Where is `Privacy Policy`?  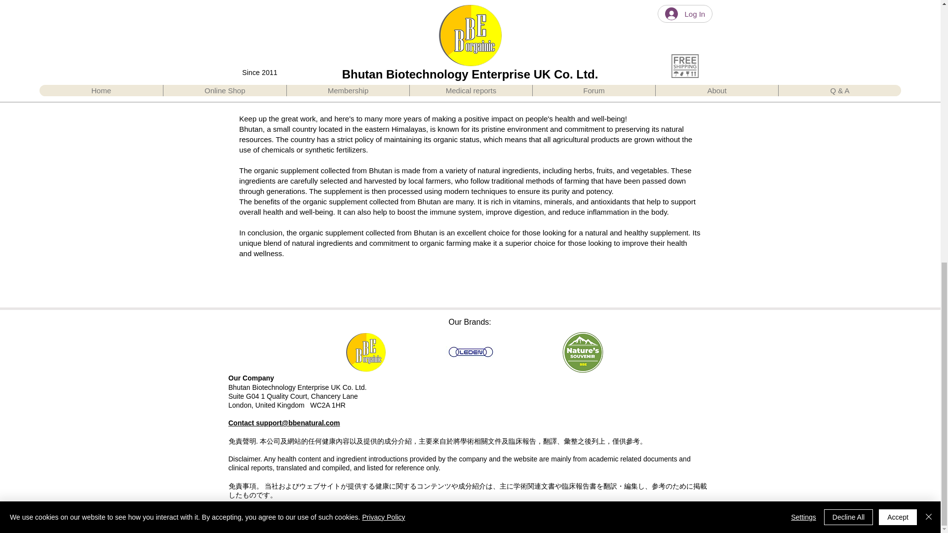
Privacy Policy is located at coordinates (250, 507).